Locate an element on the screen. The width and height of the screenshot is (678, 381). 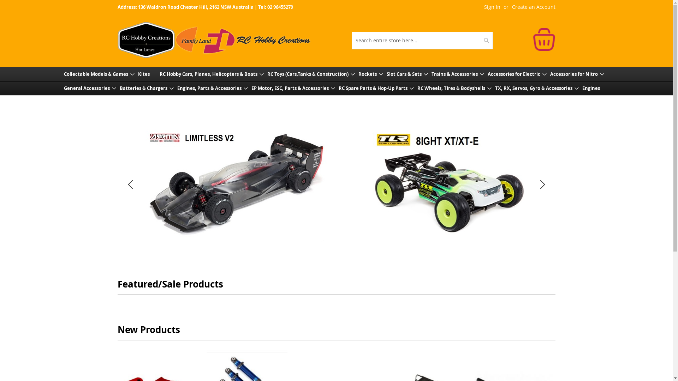
Create an Account is located at coordinates (534, 7).